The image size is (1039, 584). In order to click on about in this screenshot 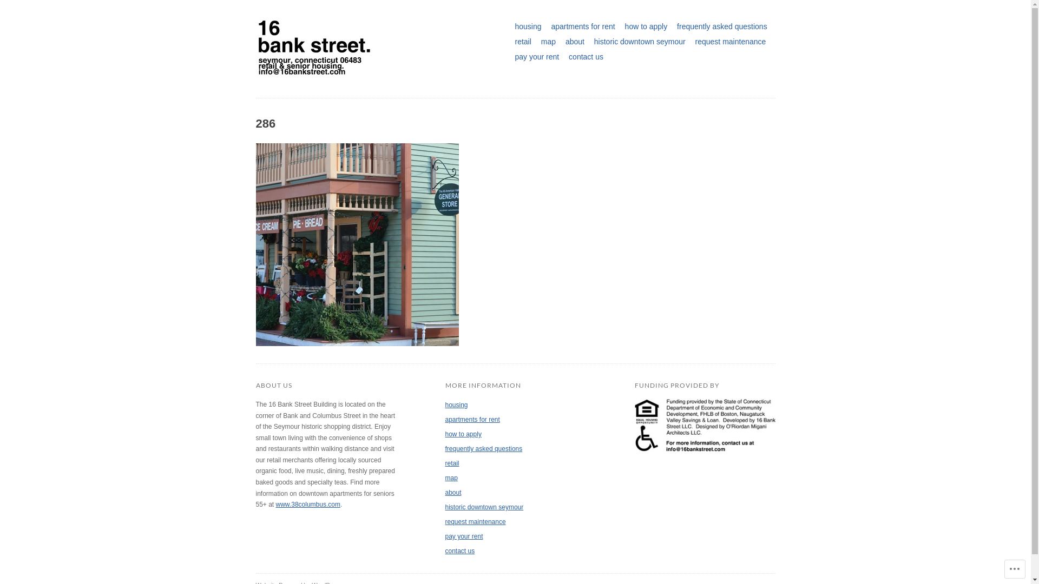, I will do `click(453, 493)`.